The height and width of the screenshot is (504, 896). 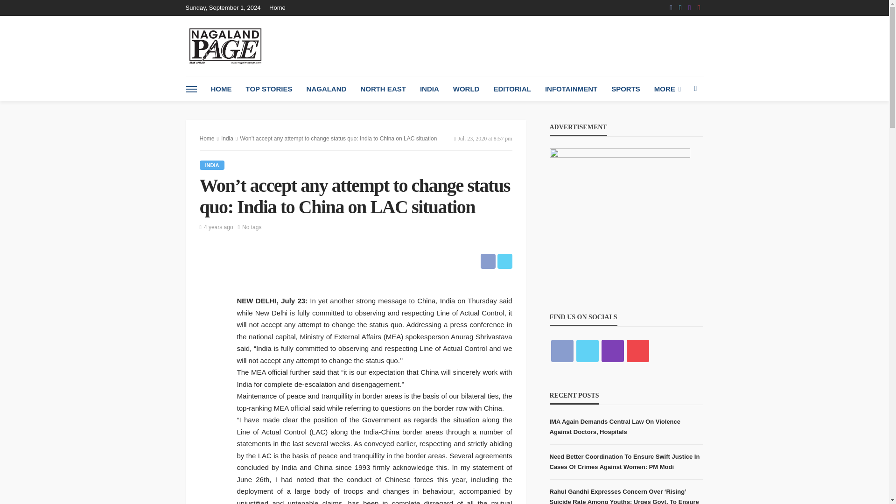 I want to click on TOP STORIES, so click(x=269, y=89).